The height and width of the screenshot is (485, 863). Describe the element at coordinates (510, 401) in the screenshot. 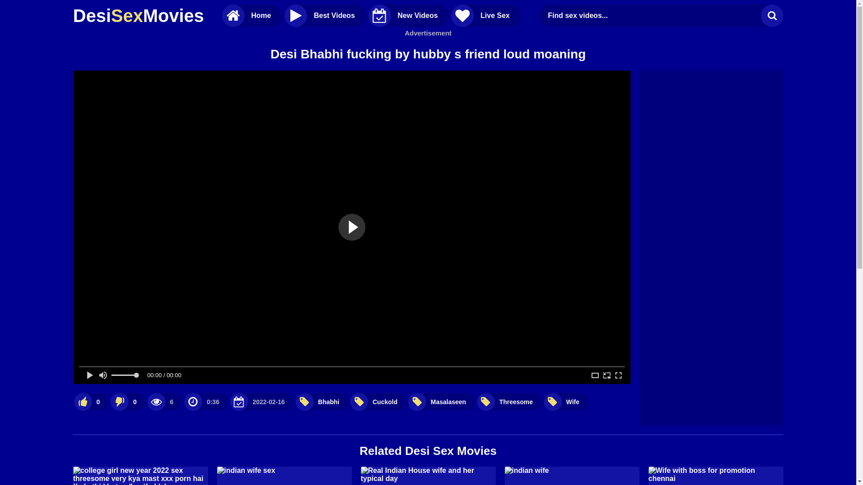

I see `Threesome` at that location.